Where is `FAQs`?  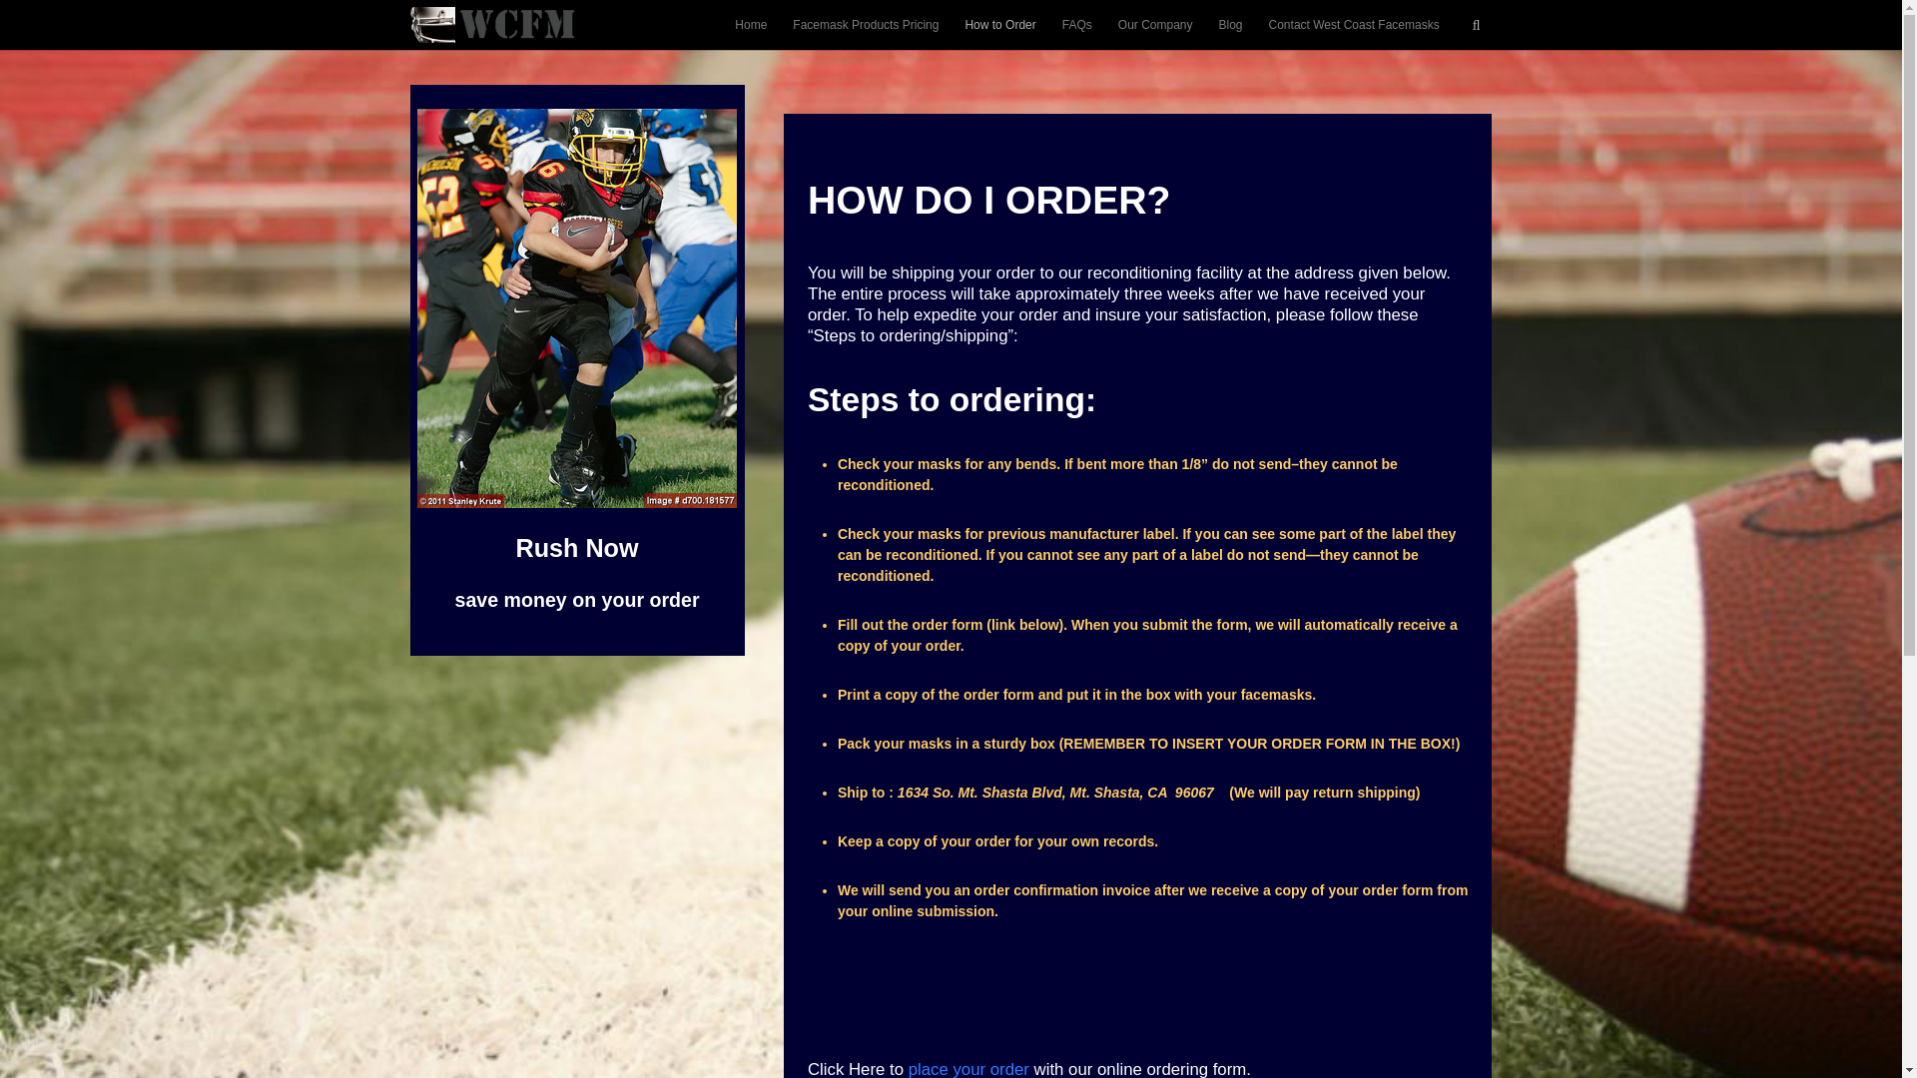
FAQs is located at coordinates (1076, 24).